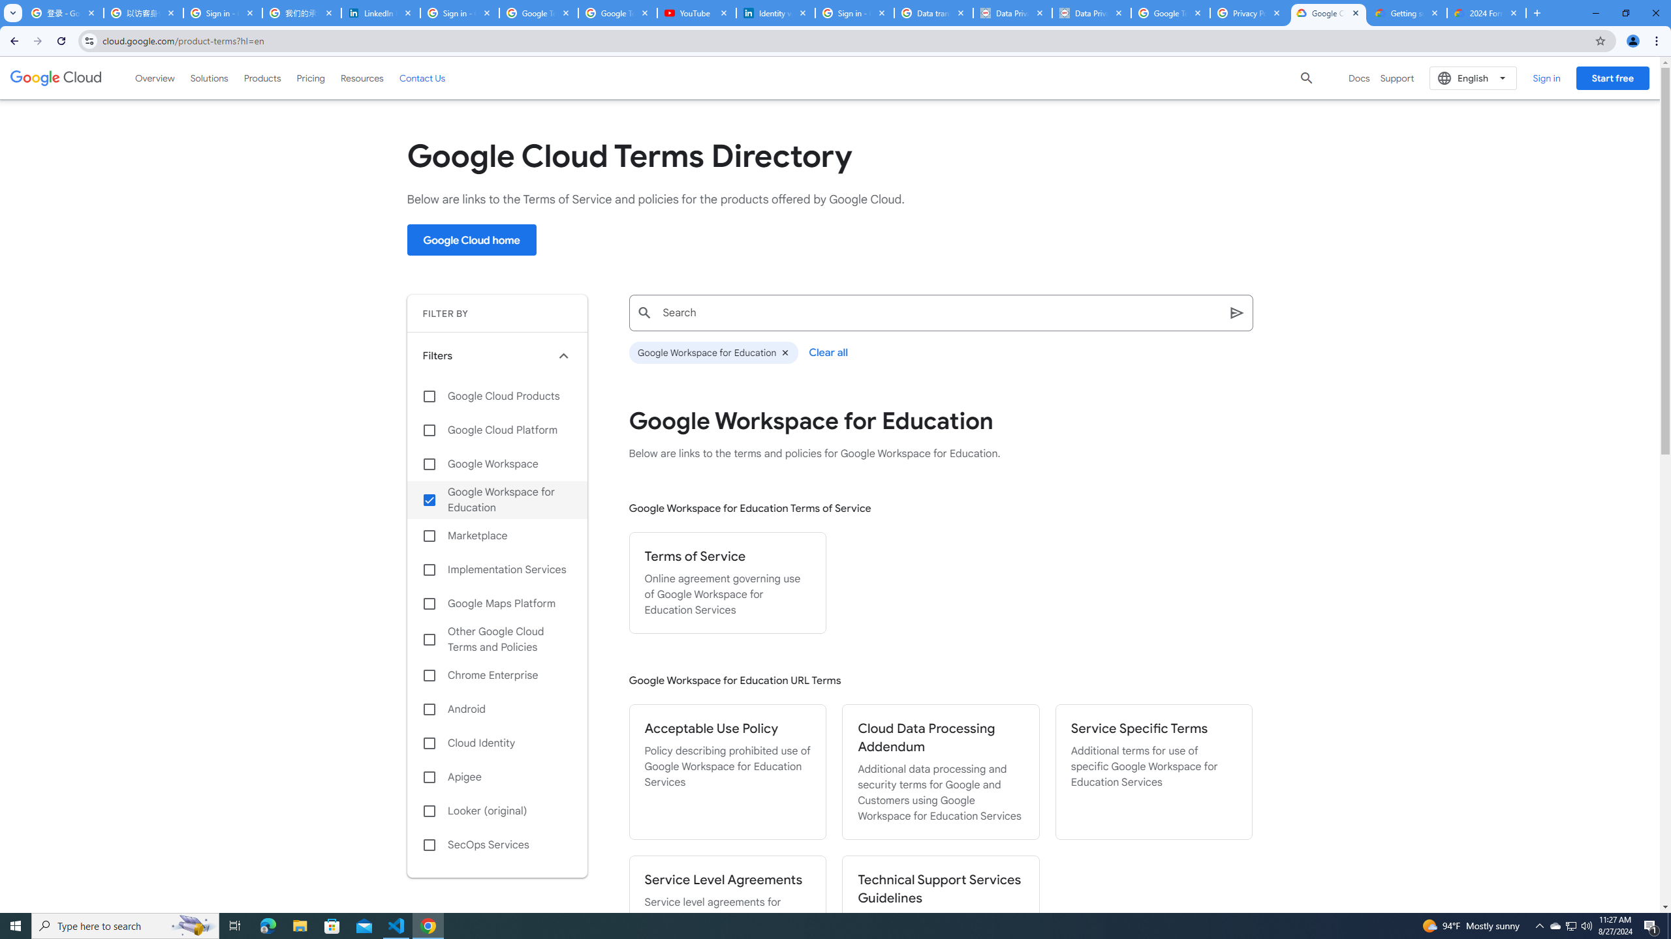 The height and width of the screenshot is (939, 1671). What do you see at coordinates (829, 352) in the screenshot?
I see `Clear all` at bounding box center [829, 352].